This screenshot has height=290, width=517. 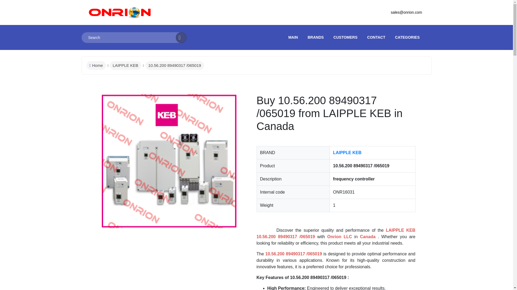 What do you see at coordinates (376, 37) in the screenshot?
I see `CONTACT` at bounding box center [376, 37].